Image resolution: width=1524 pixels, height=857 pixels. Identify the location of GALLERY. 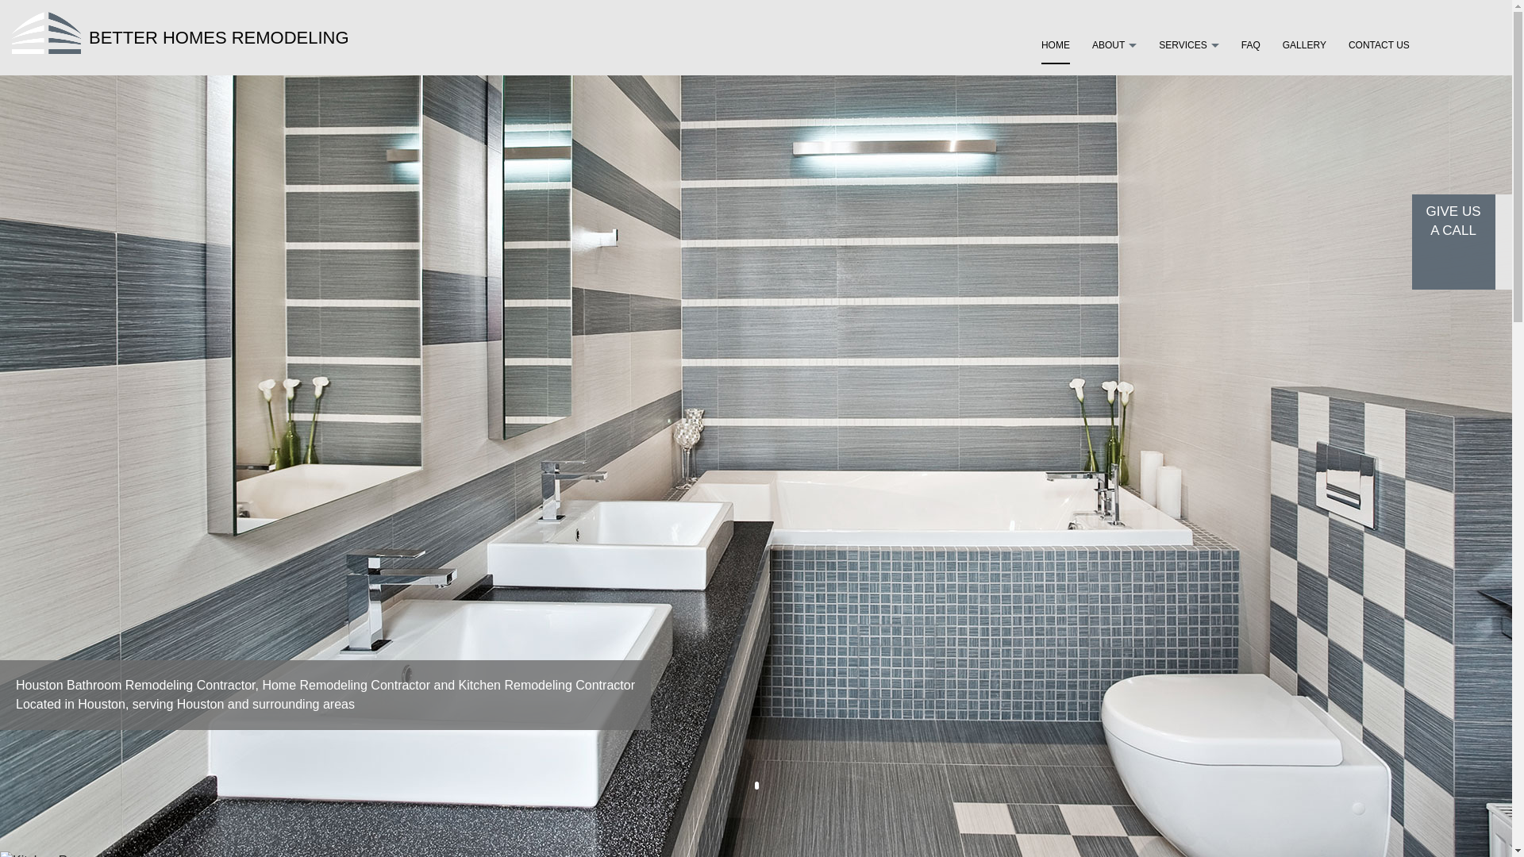
(1304, 44).